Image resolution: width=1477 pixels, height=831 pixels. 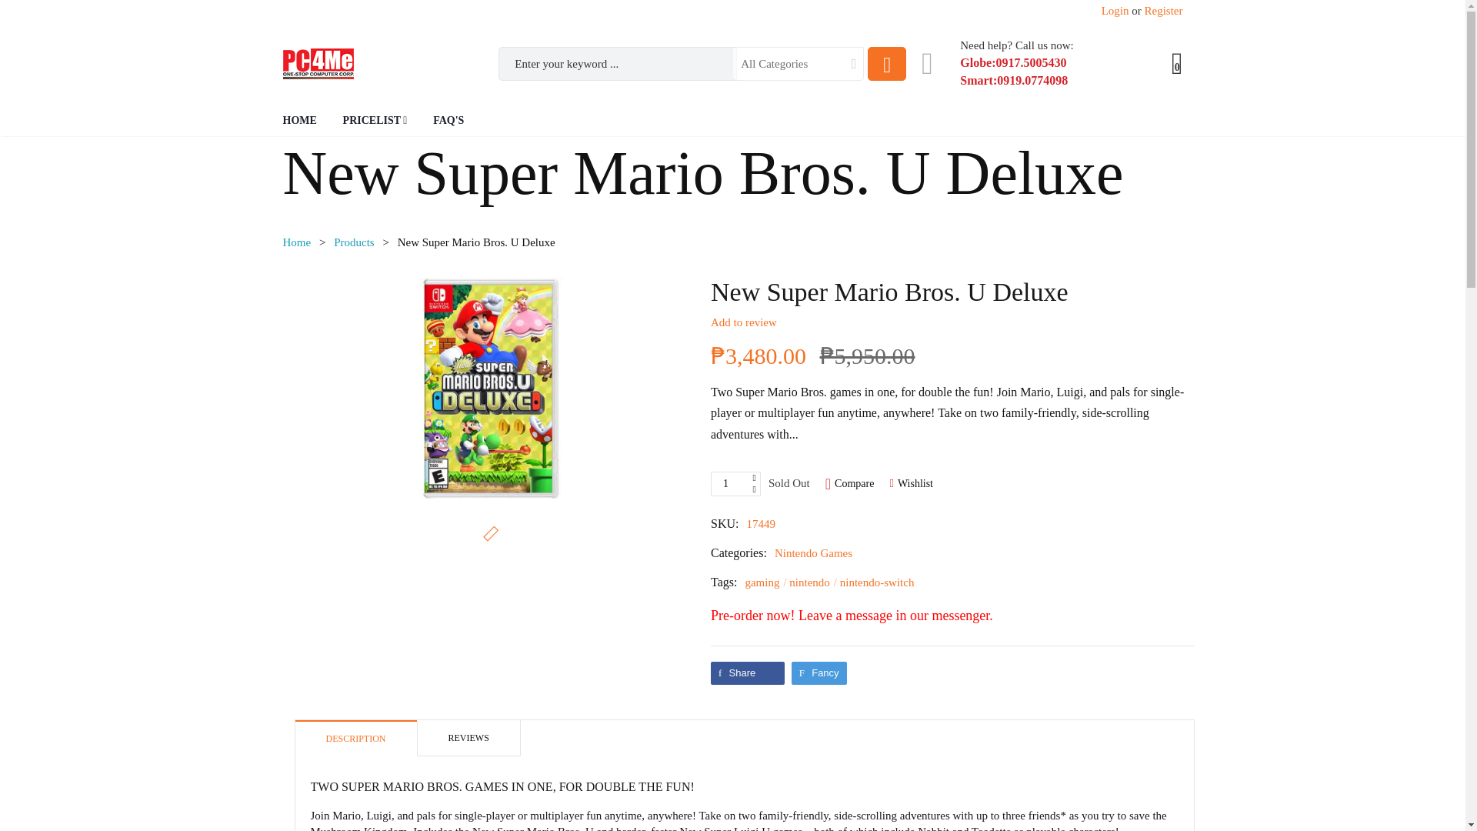 What do you see at coordinates (749, 478) in the screenshot?
I see `Increase` at bounding box center [749, 478].